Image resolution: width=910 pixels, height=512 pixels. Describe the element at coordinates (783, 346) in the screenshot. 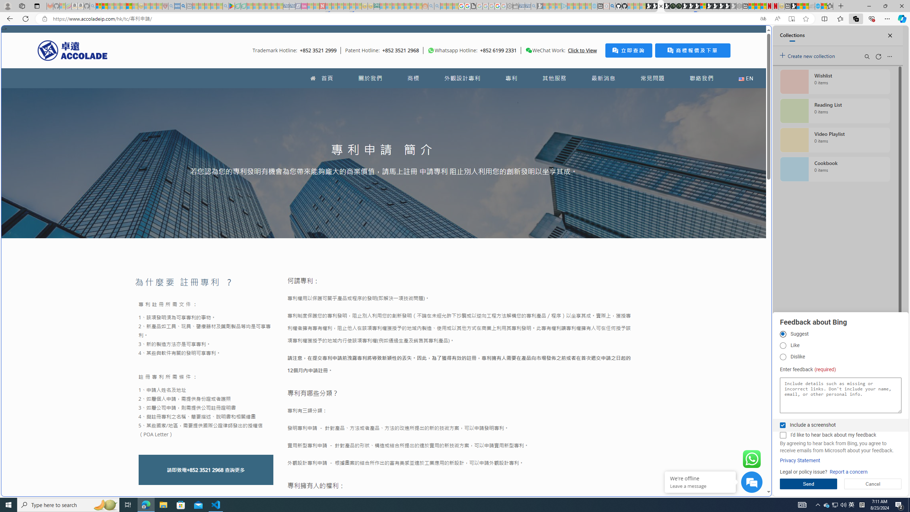

I see `Like` at that location.